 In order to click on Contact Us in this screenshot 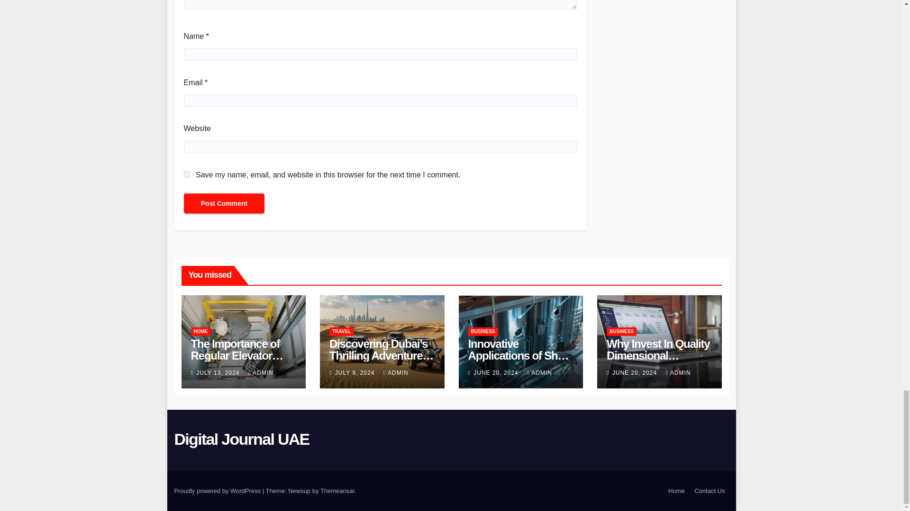, I will do `click(710, 491)`.